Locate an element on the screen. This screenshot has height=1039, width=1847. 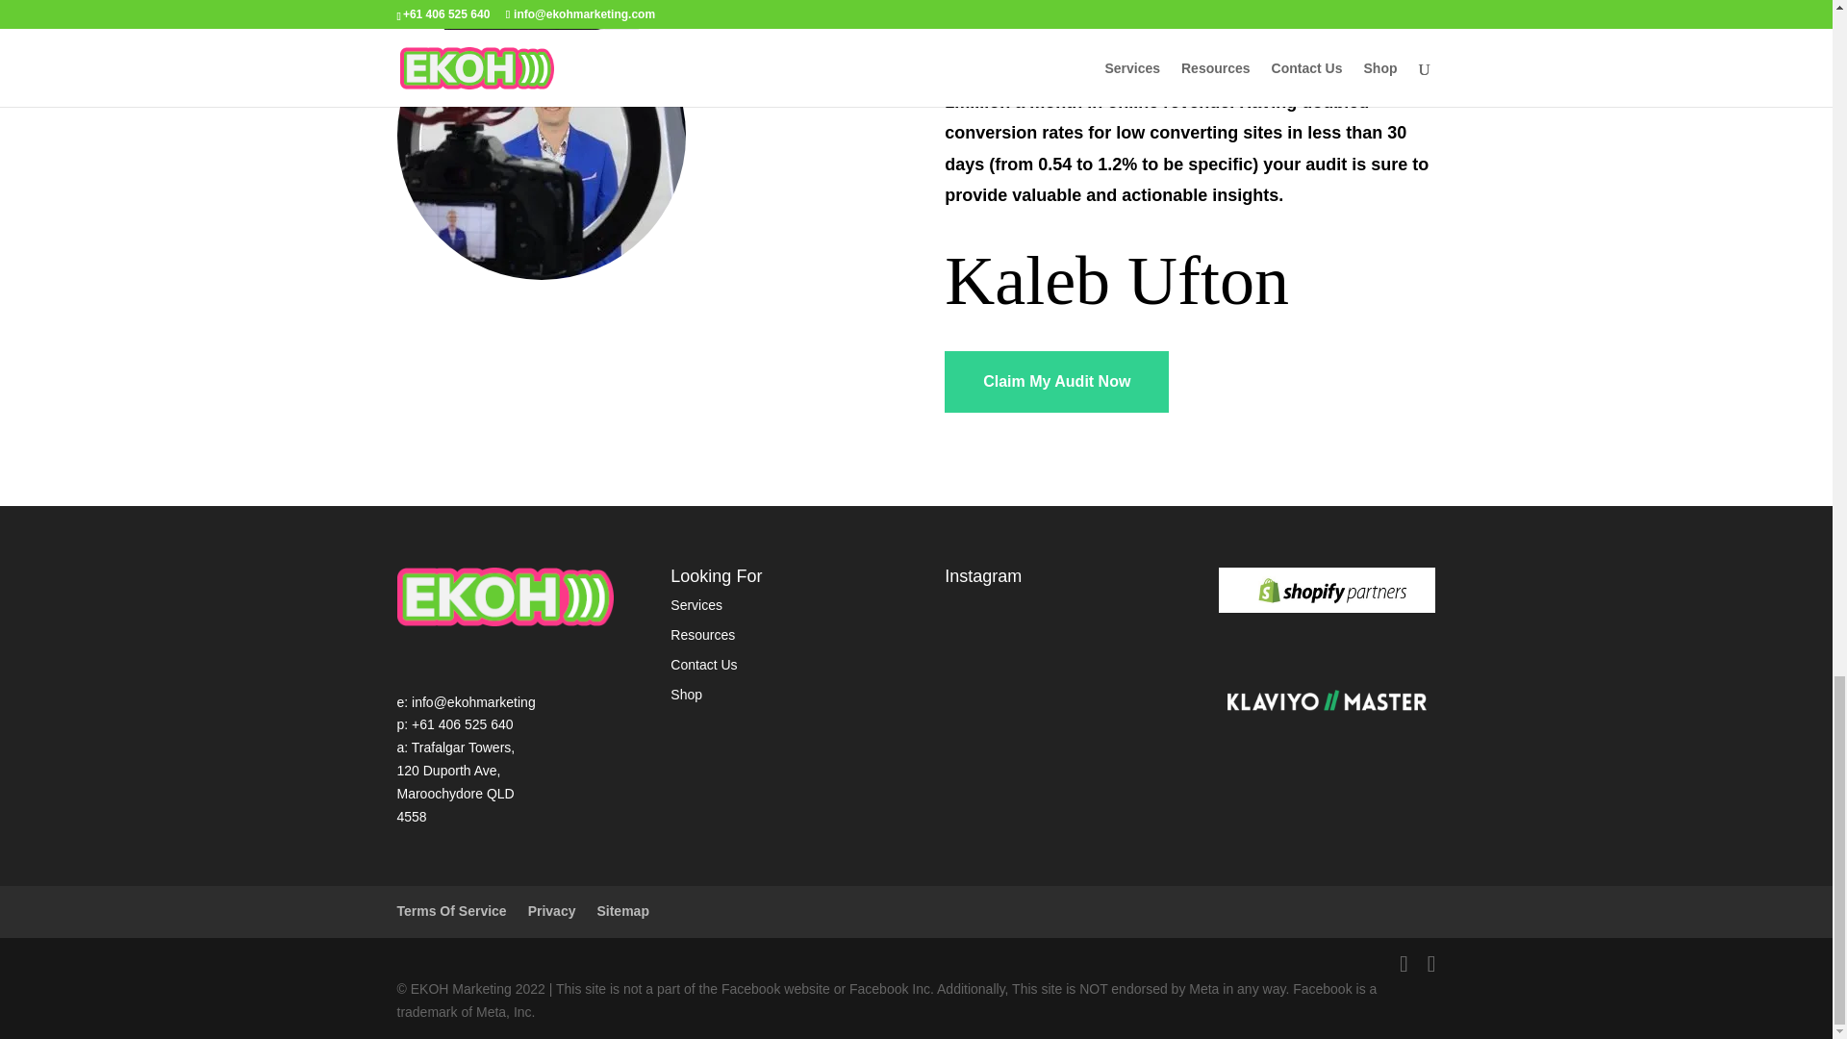
Resources is located at coordinates (702, 635).